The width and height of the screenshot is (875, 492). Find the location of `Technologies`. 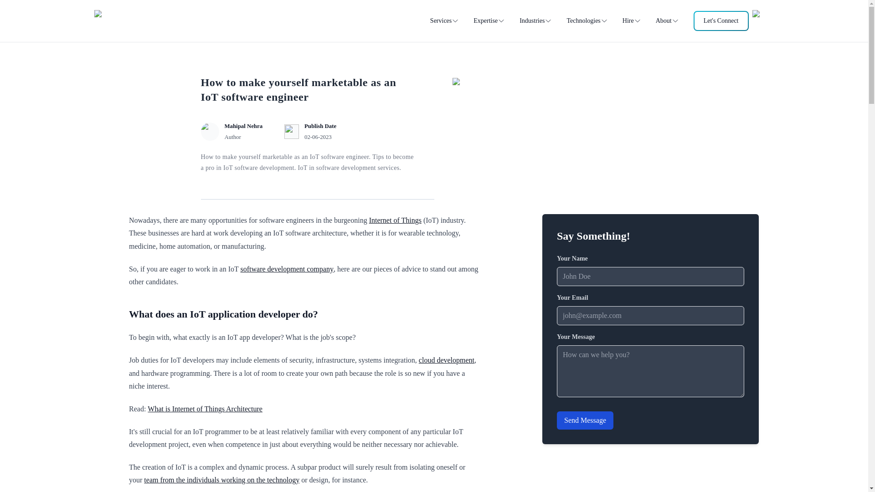

Technologies is located at coordinates (587, 21).